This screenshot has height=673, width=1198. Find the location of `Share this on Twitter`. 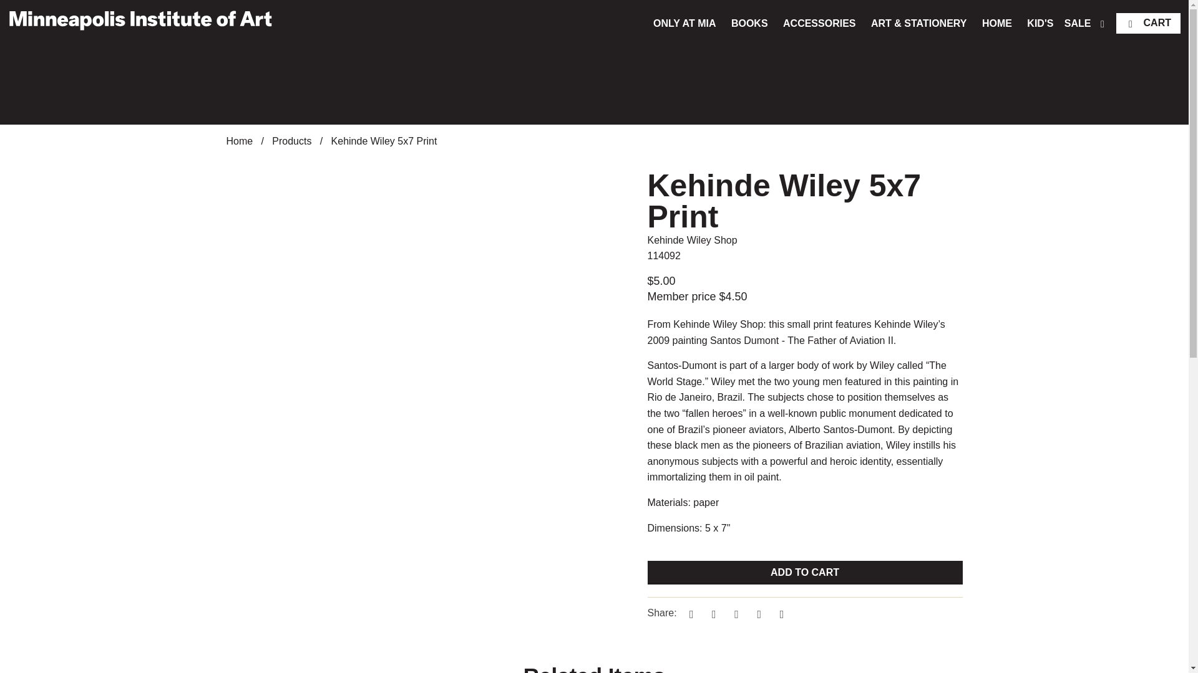

Share this on Twitter is located at coordinates (689, 613).